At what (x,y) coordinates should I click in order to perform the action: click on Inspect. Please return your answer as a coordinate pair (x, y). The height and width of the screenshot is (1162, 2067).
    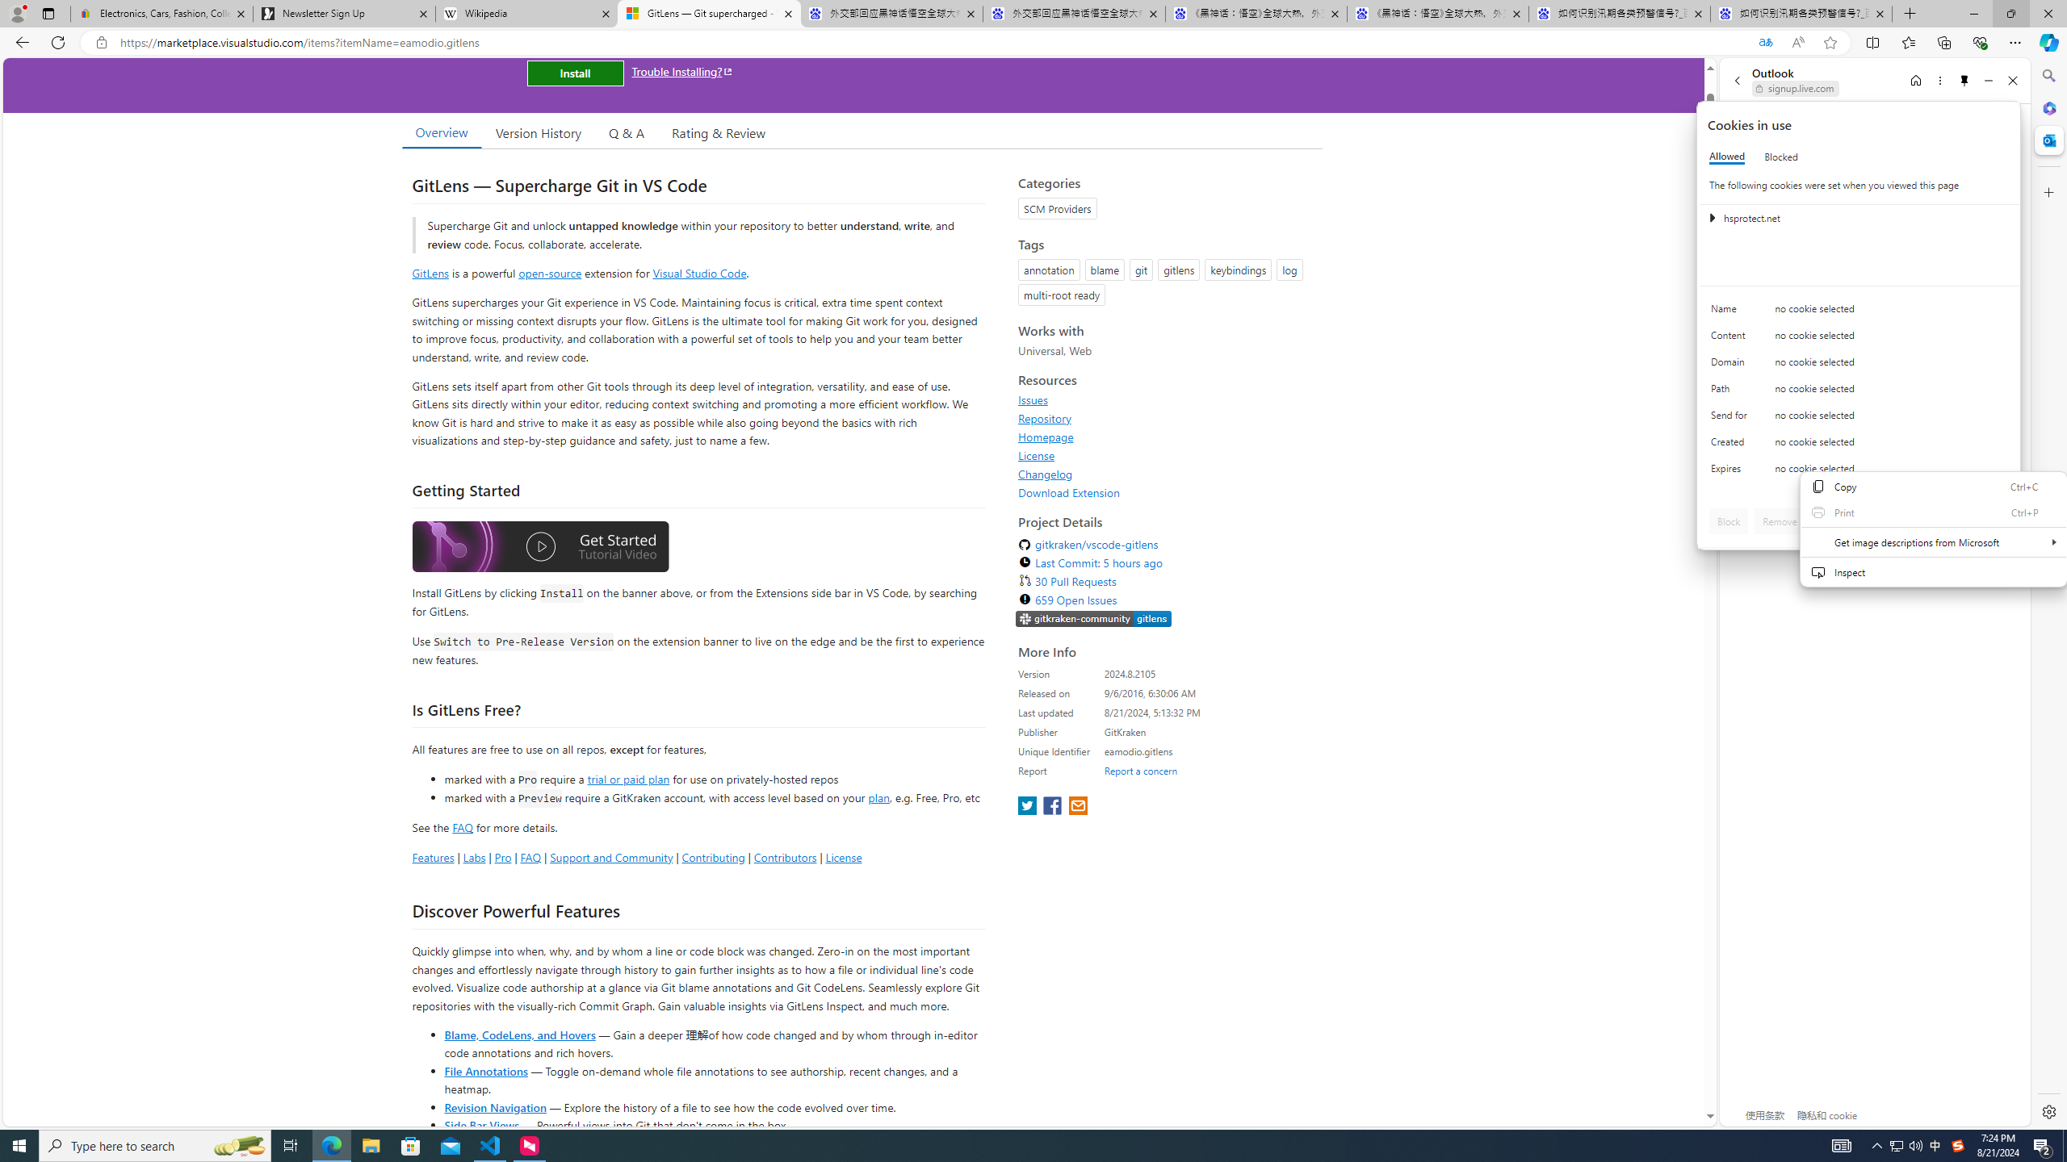
    Looking at the image, I should click on (1933, 571).